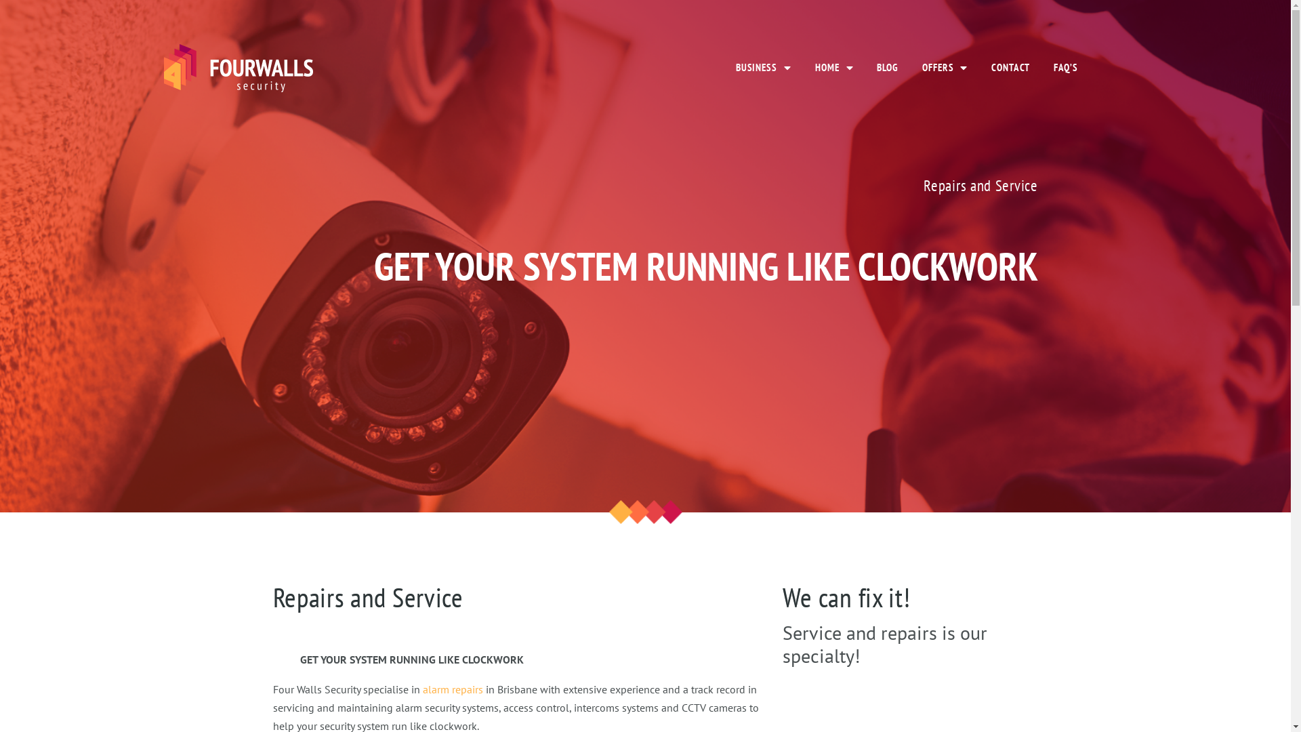  What do you see at coordinates (453, 689) in the screenshot?
I see `alarm repairs` at bounding box center [453, 689].